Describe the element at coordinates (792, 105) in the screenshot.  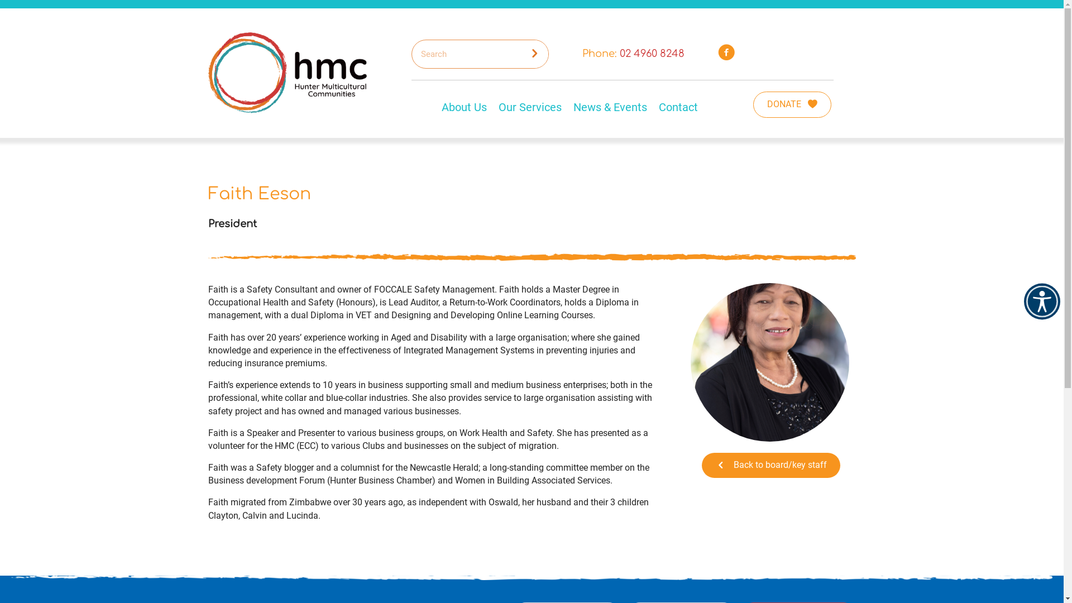
I see `DONATE` at that location.